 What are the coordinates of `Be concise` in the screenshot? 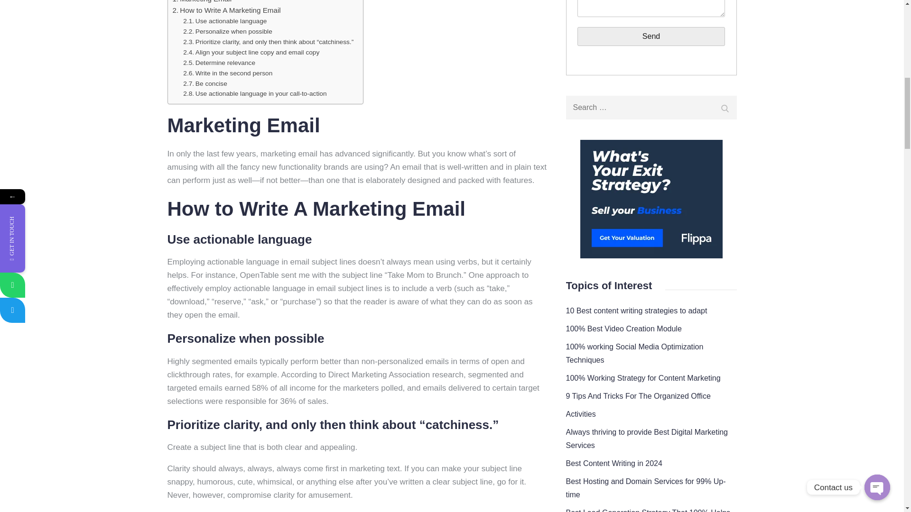 It's located at (254, 94).